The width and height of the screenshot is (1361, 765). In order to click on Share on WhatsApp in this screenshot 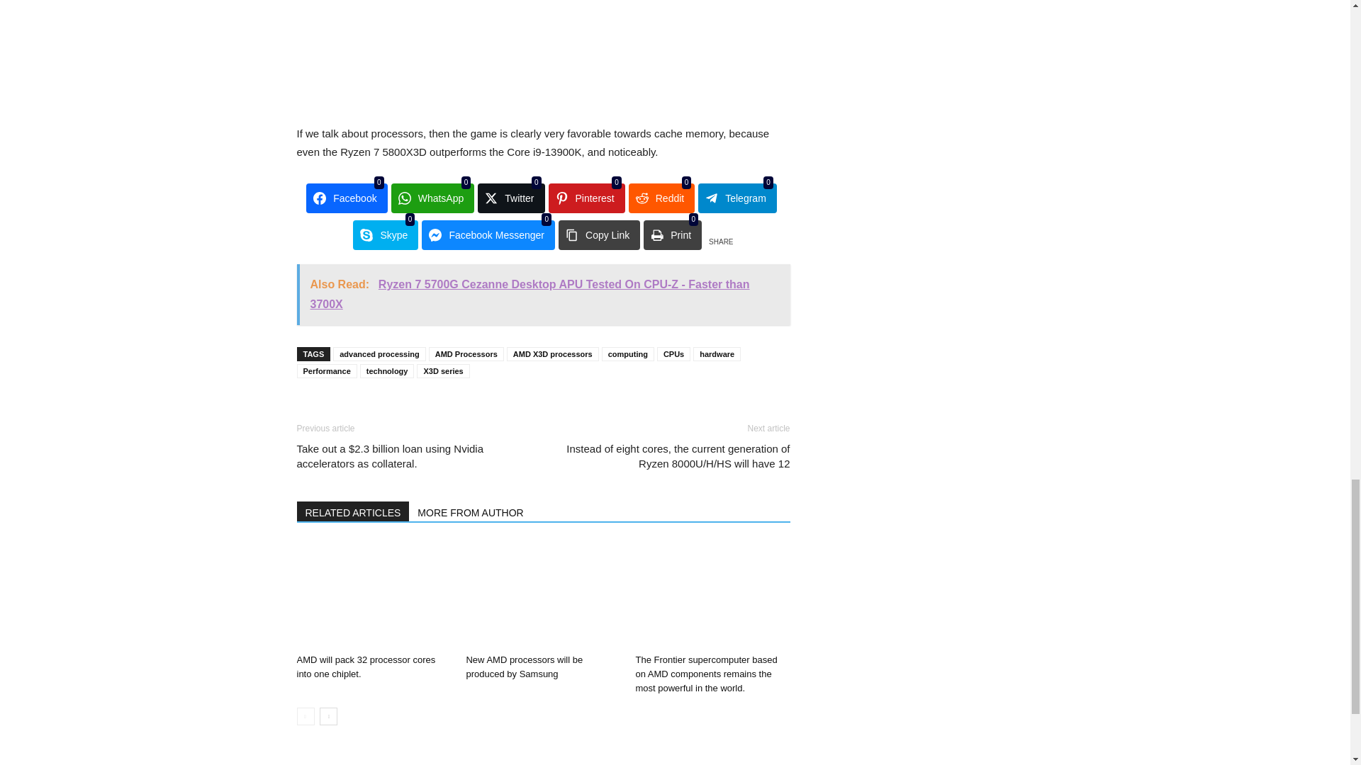, I will do `click(433, 198)`.